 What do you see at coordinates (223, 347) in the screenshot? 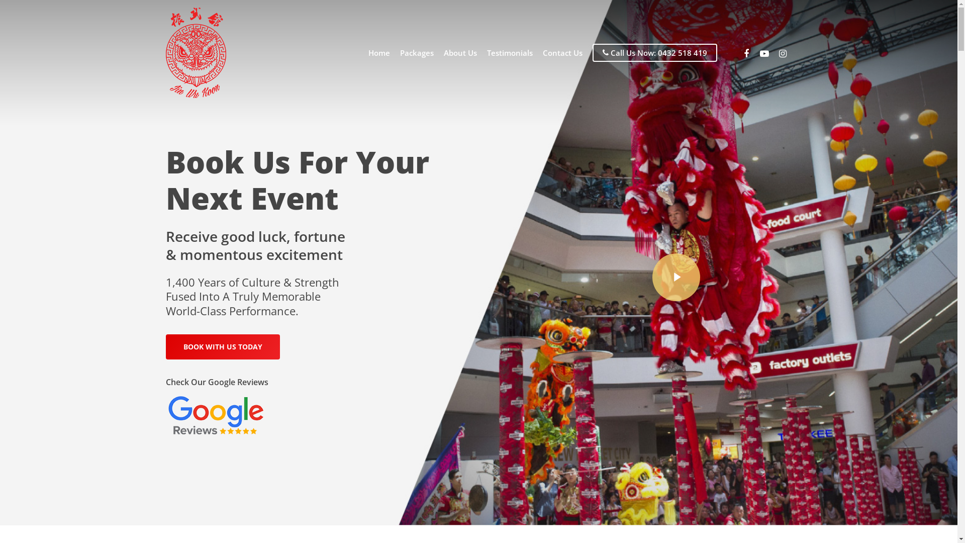
I see `BOOK WITH US TODAY` at bounding box center [223, 347].